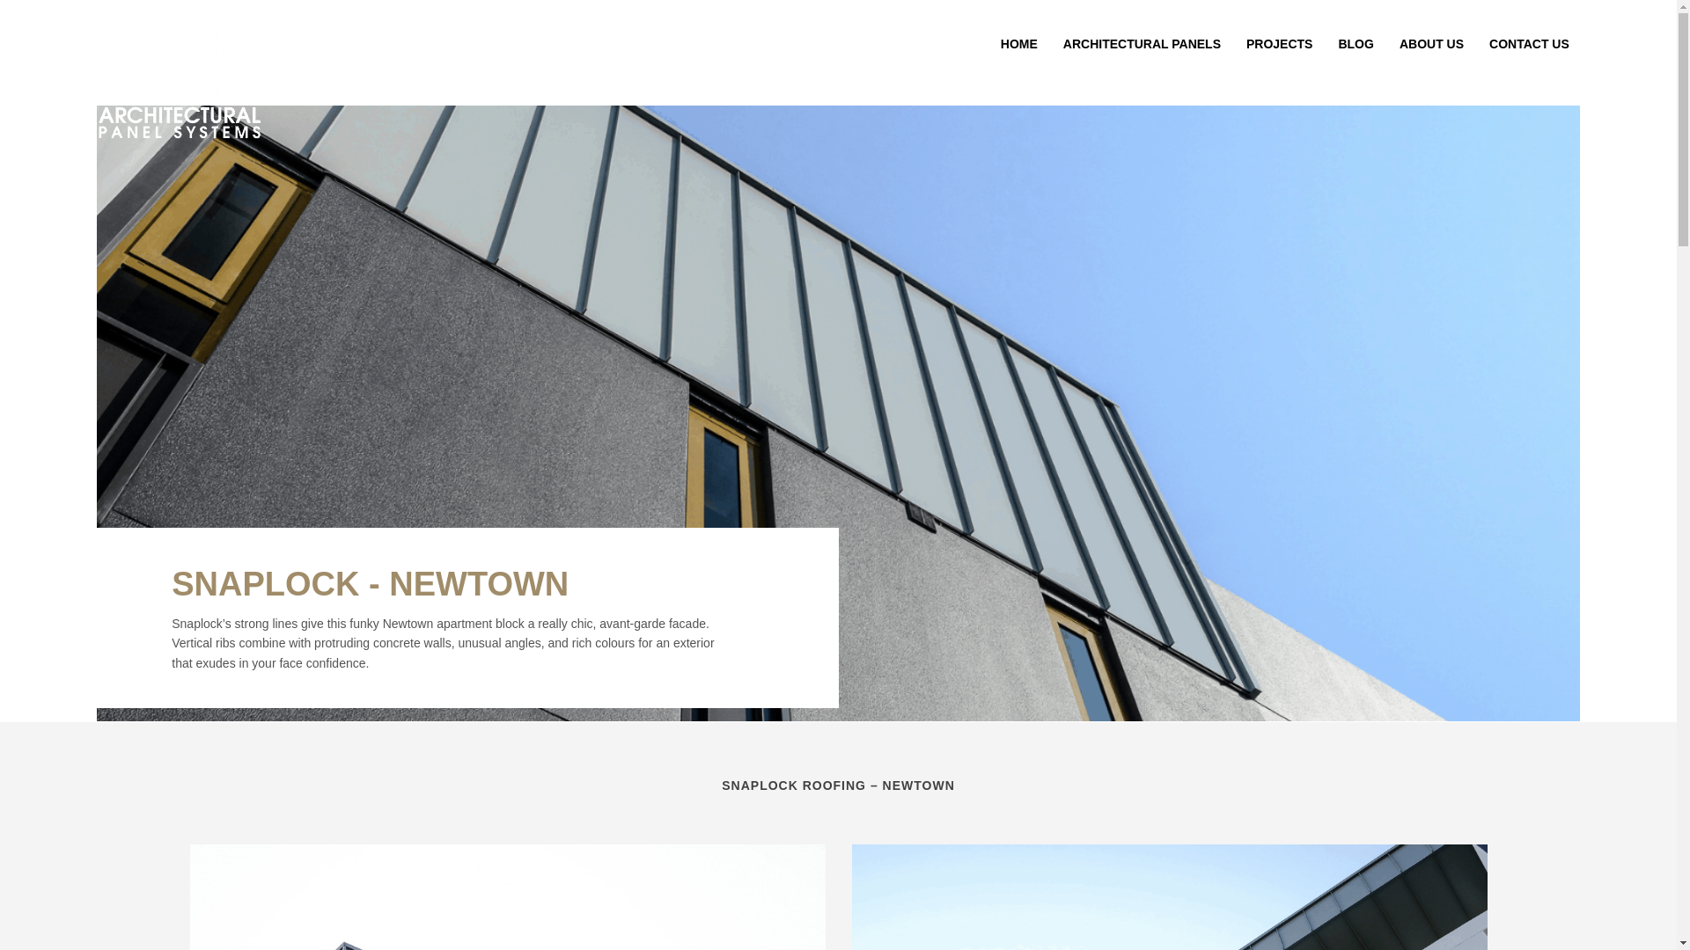 Image resolution: width=1690 pixels, height=950 pixels. I want to click on ABOUT US, so click(1431, 43).